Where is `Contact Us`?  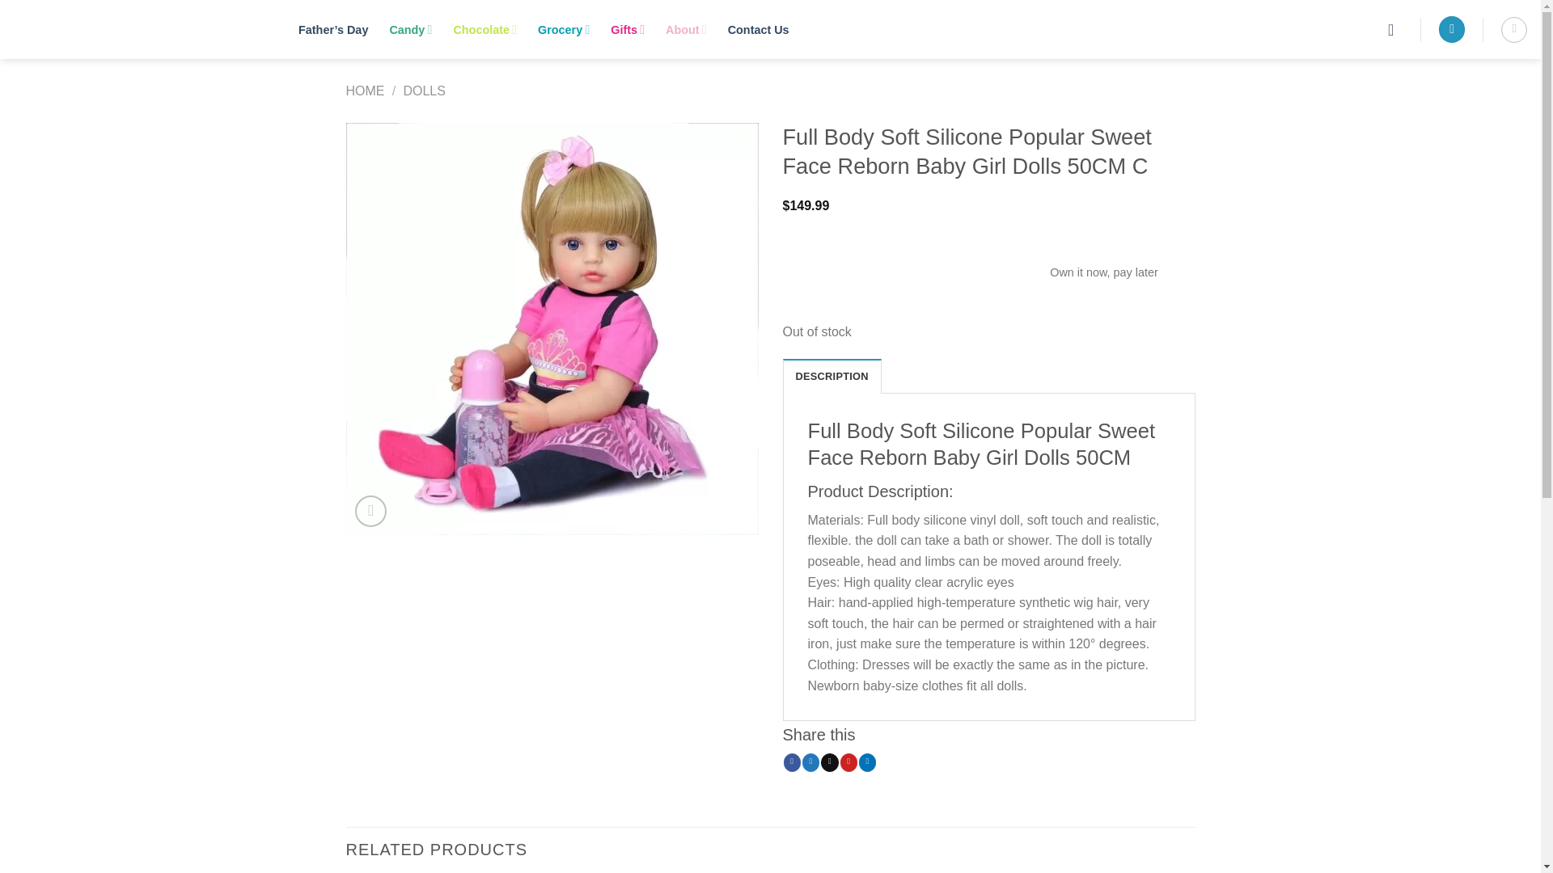 Contact Us is located at coordinates (759, 29).